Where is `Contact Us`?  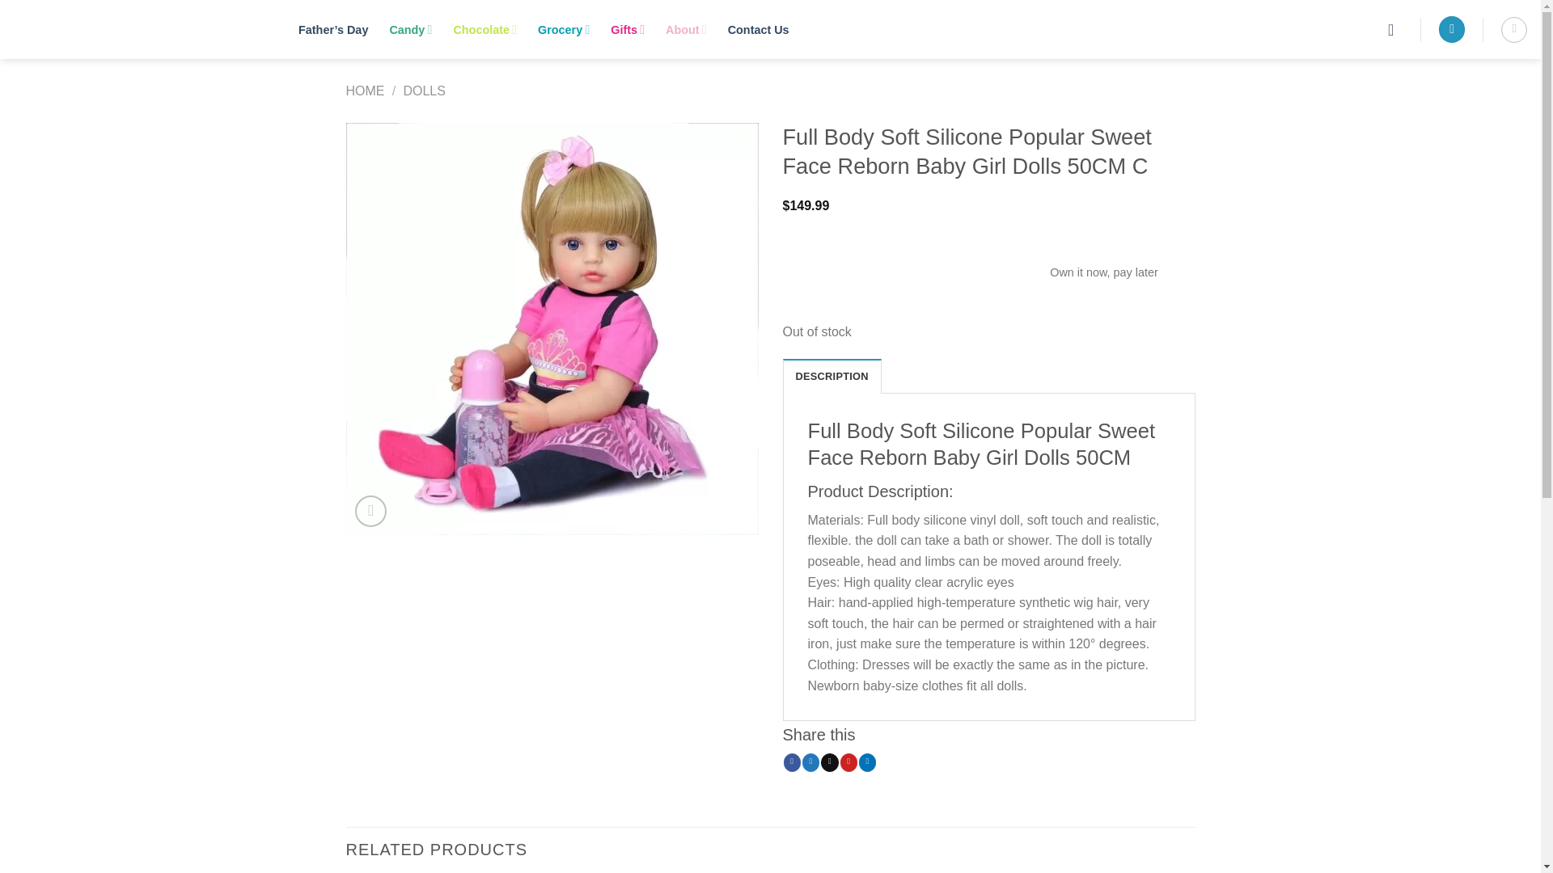 Contact Us is located at coordinates (759, 29).